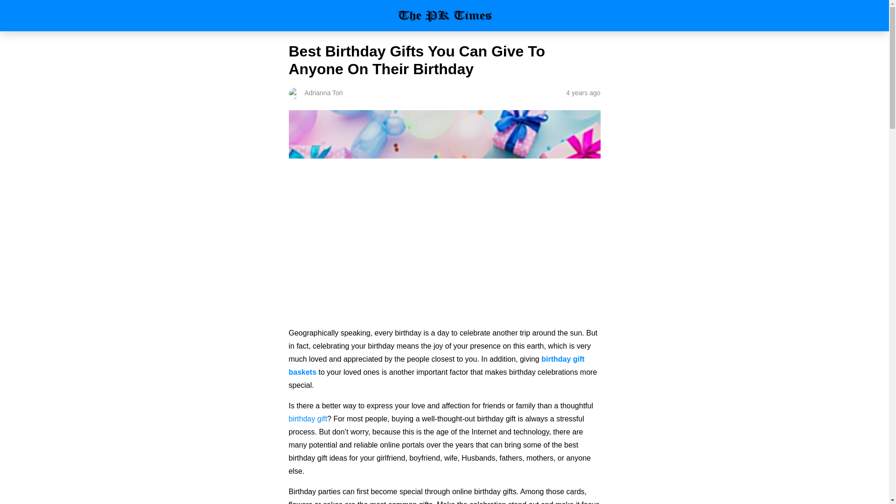 The image size is (896, 504). I want to click on birthday gift baskets, so click(436, 365).